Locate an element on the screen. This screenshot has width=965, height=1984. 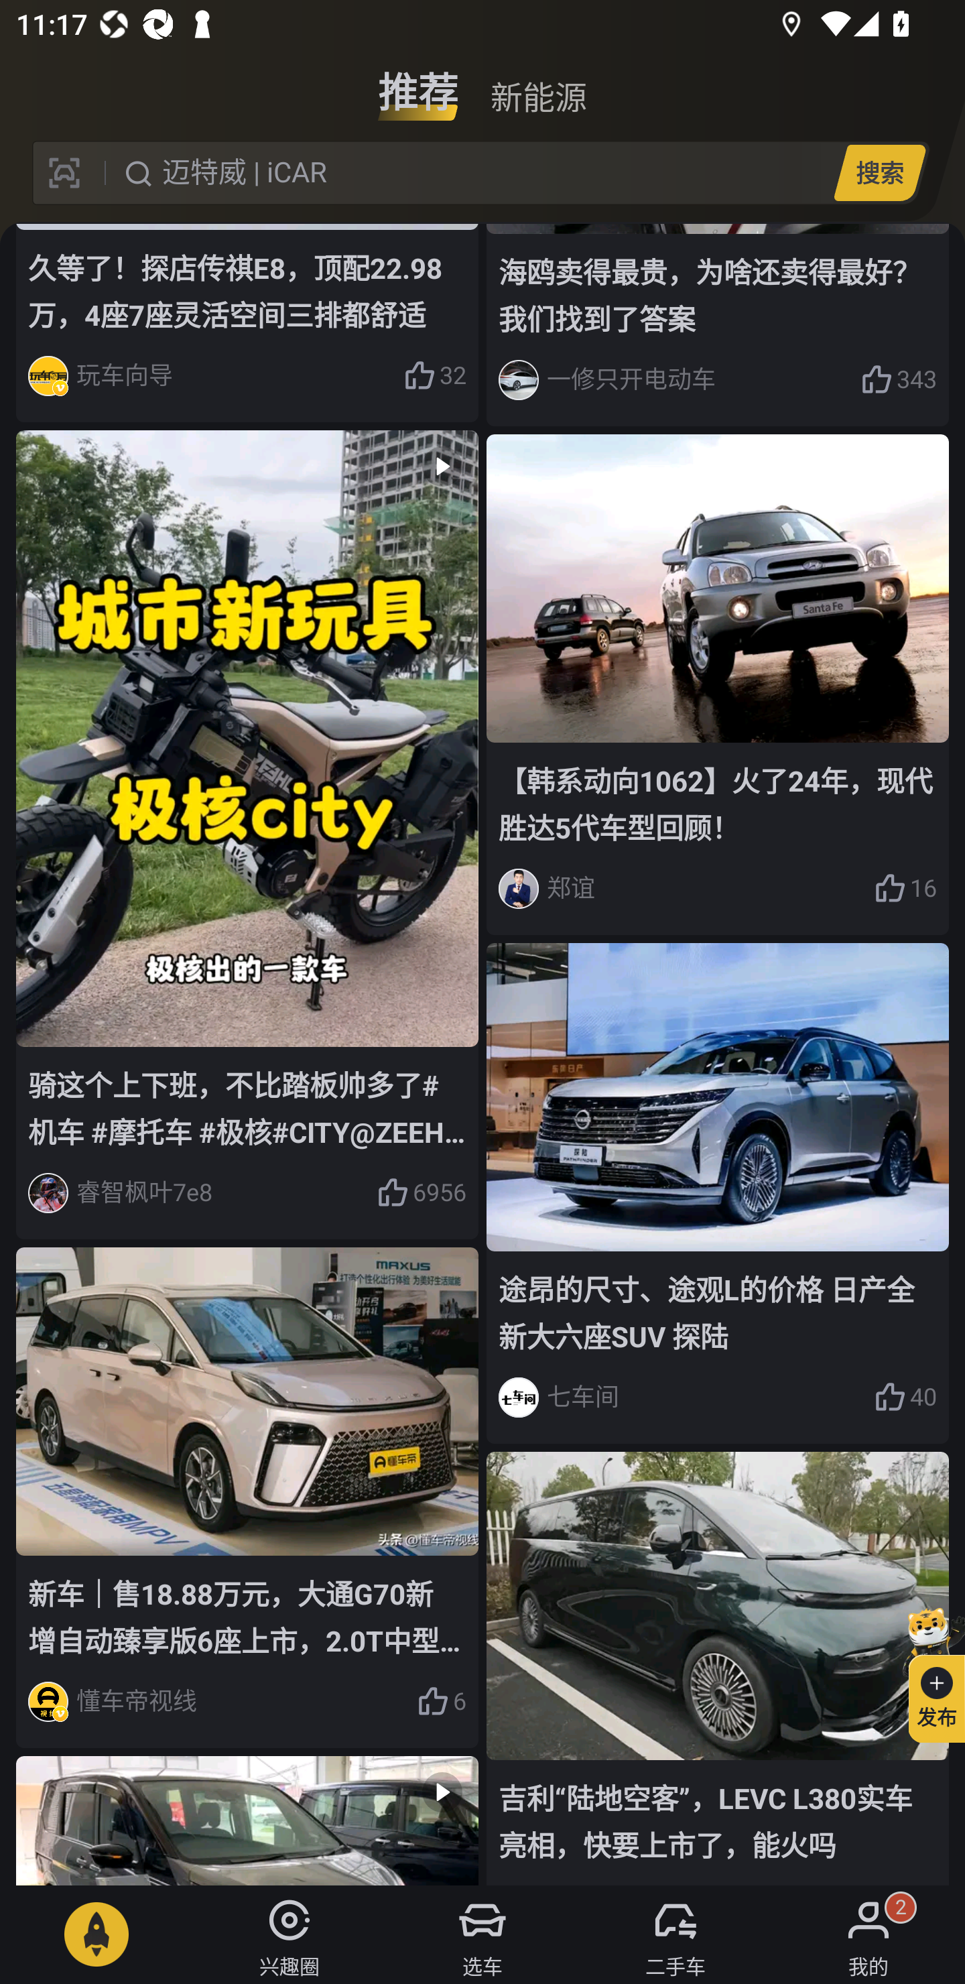
6 is located at coordinates (441, 1702).